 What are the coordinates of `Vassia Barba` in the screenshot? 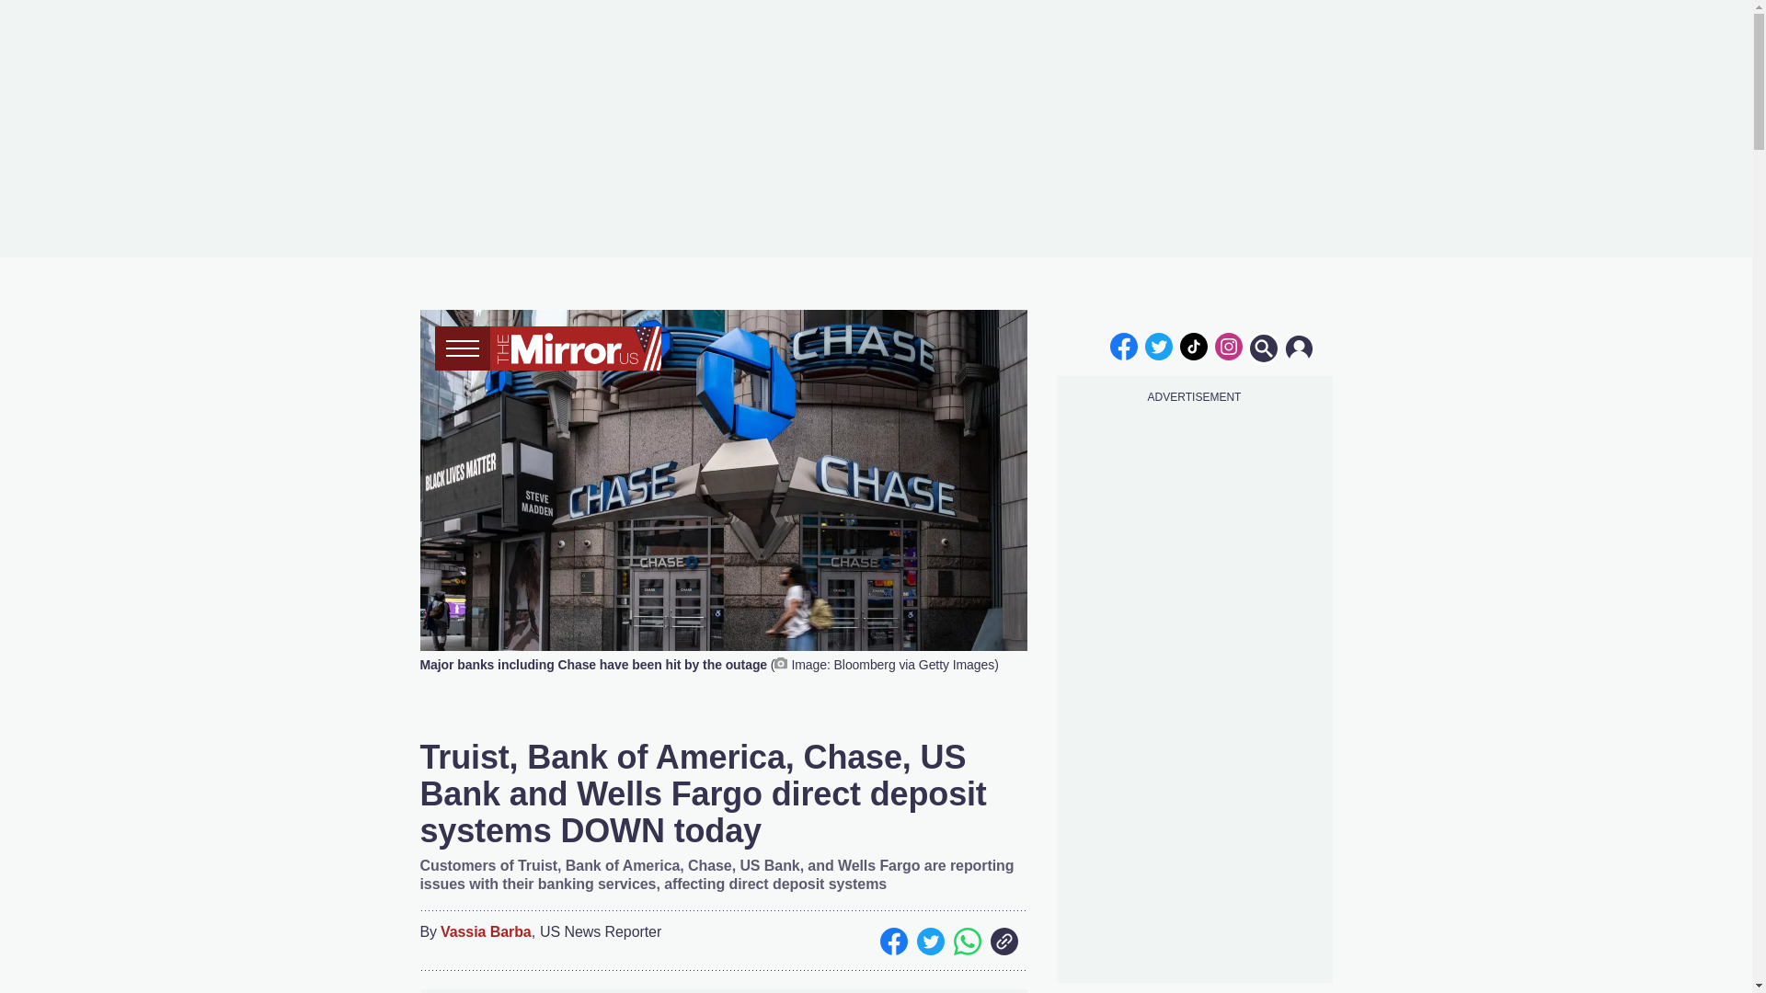 It's located at (486, 932).